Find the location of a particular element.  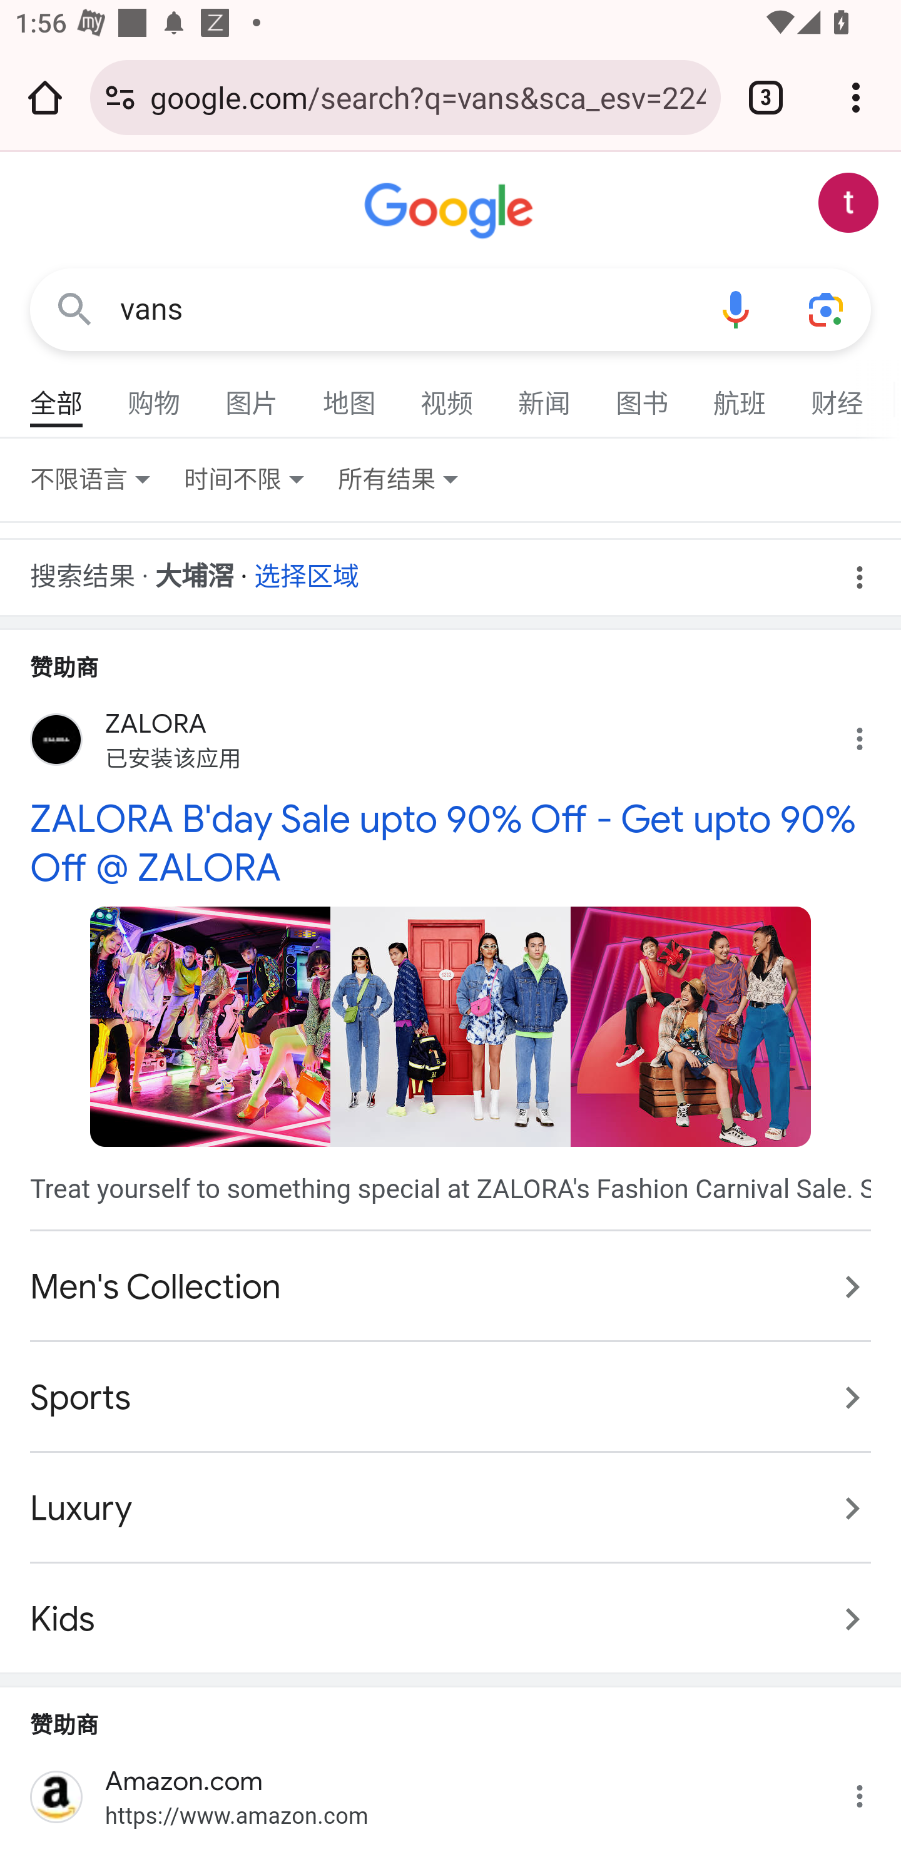

Google 搜索 is located at coordinates (74, 310).